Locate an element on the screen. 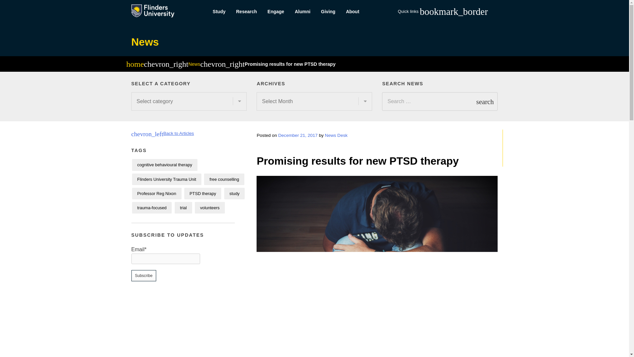 This screenshot has width=634, height=357. study is located at coordinates (234, 193).